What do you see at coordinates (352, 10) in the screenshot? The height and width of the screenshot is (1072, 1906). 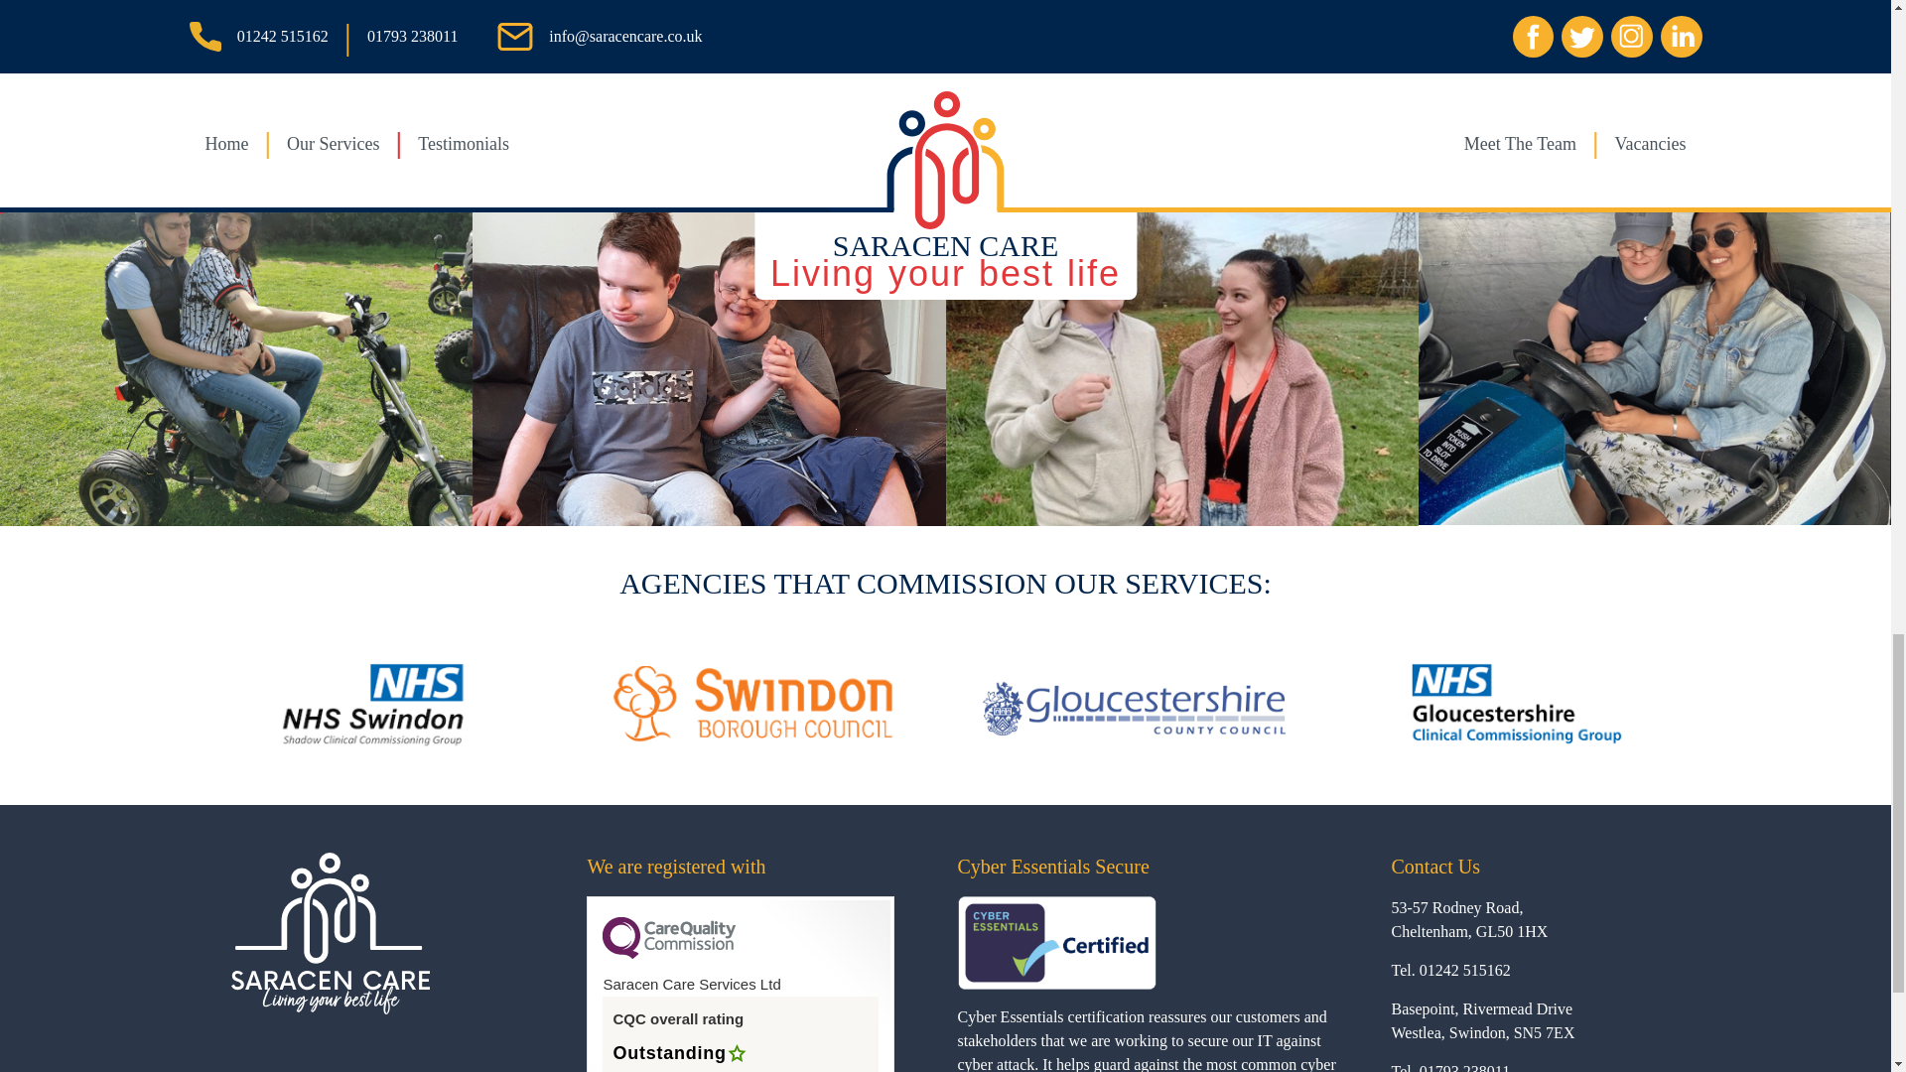 I see `Apply Now` at bounding box center [352, 10].